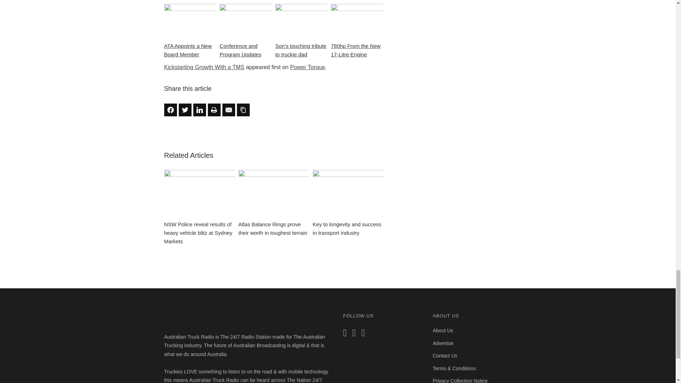  What do you see at coordinates (243, 110) in the screenshot?
I see `Share on Copy Link` at bounding box center [243, 110].